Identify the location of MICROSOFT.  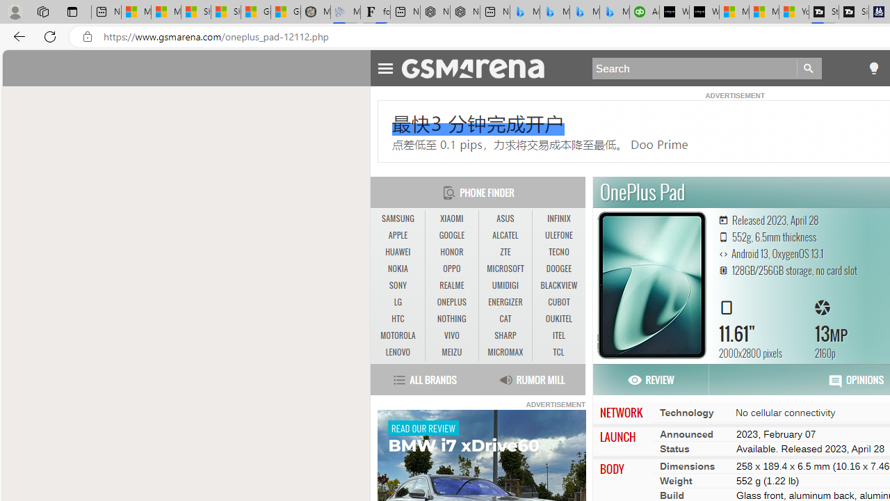
(505, 269).